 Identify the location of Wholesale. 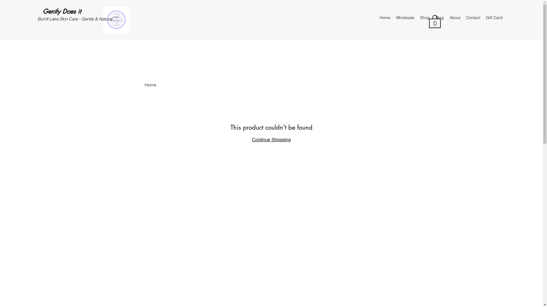
(405, 18).